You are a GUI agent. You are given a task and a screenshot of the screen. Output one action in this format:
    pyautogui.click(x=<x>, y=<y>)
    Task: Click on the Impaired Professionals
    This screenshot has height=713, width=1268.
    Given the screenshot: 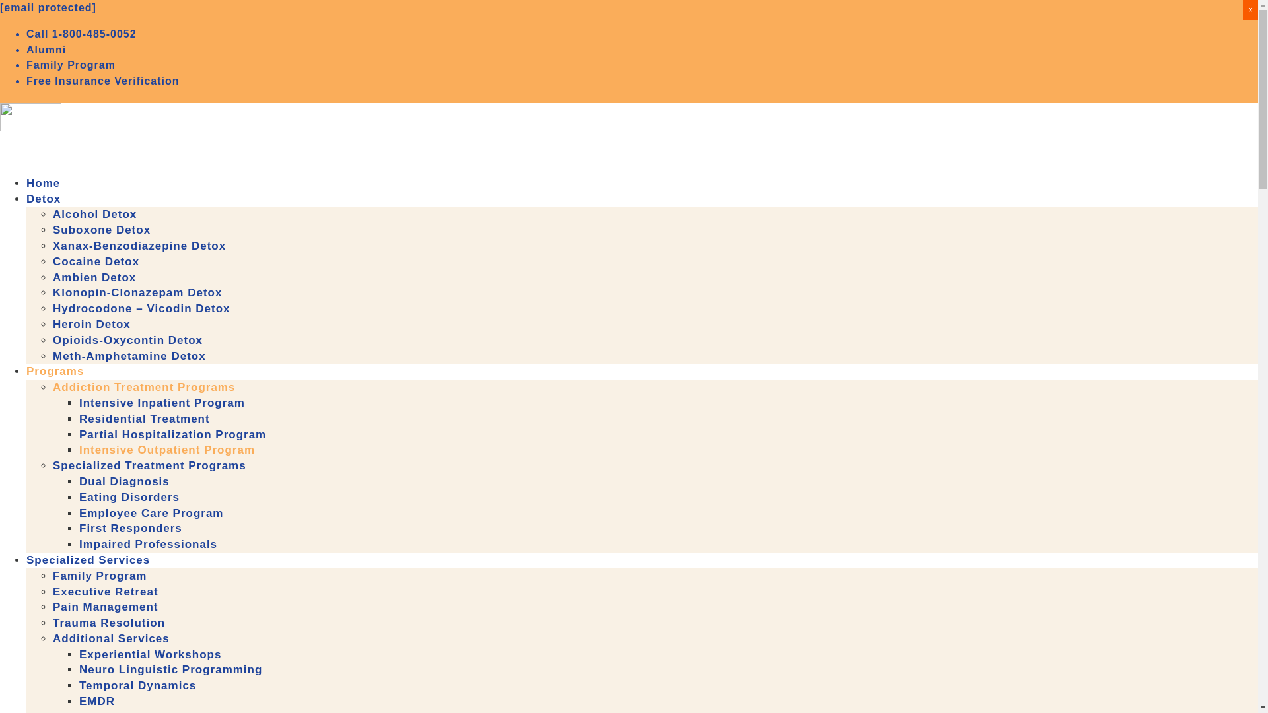 What is the action you would take?
    pyautogui.click(x=148, y=544)
    